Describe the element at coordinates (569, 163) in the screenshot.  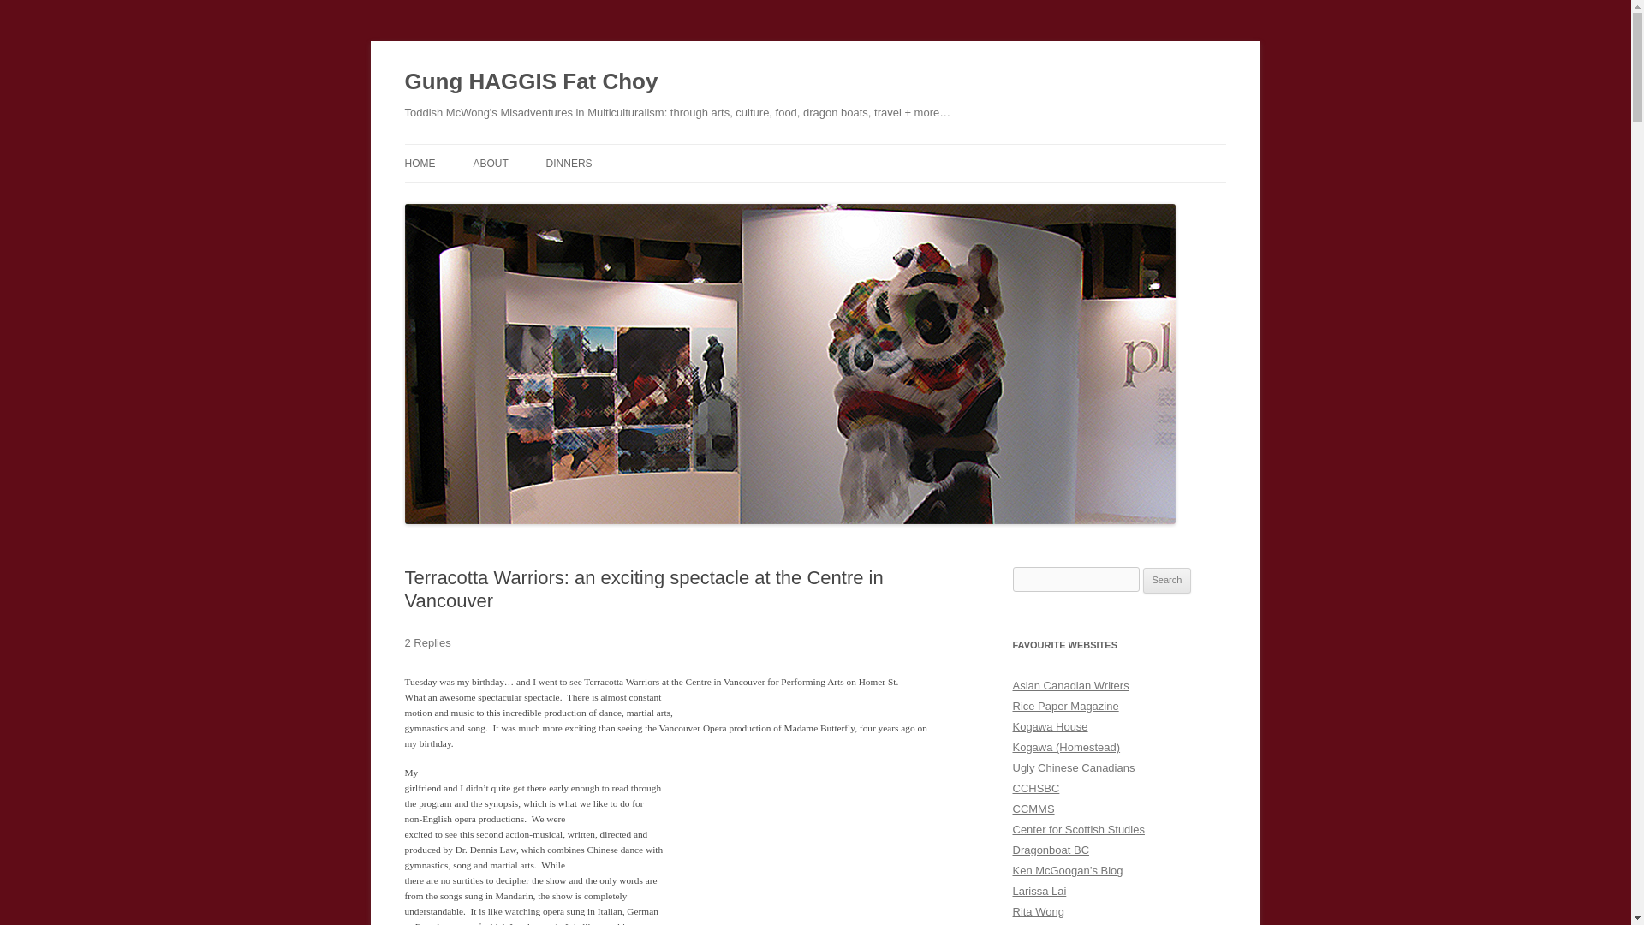
I see `DINNERS` at that location.